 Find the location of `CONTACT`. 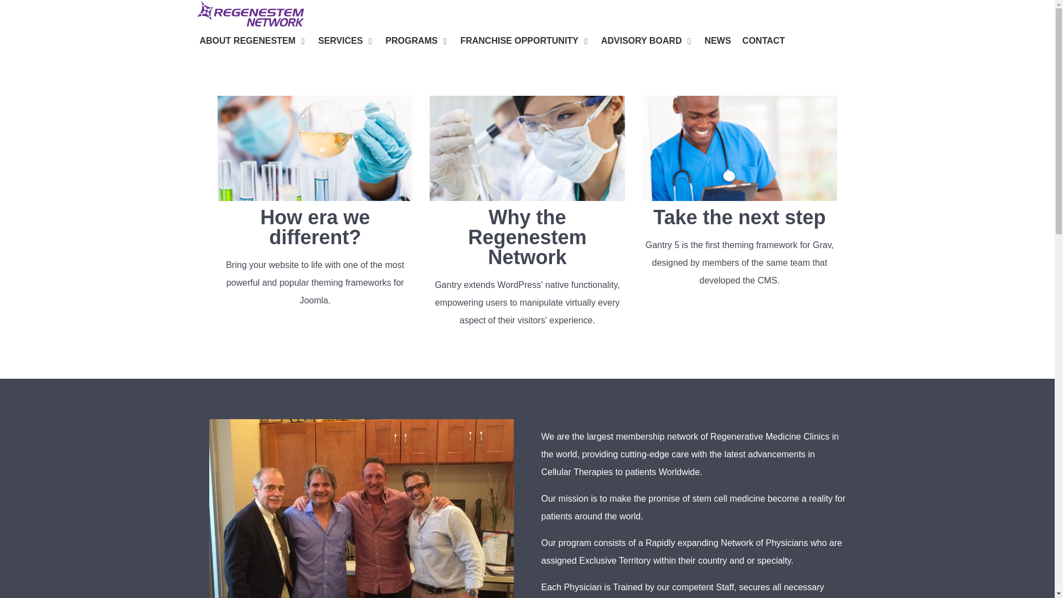

CONTACT is located at coordinates (763, 41).